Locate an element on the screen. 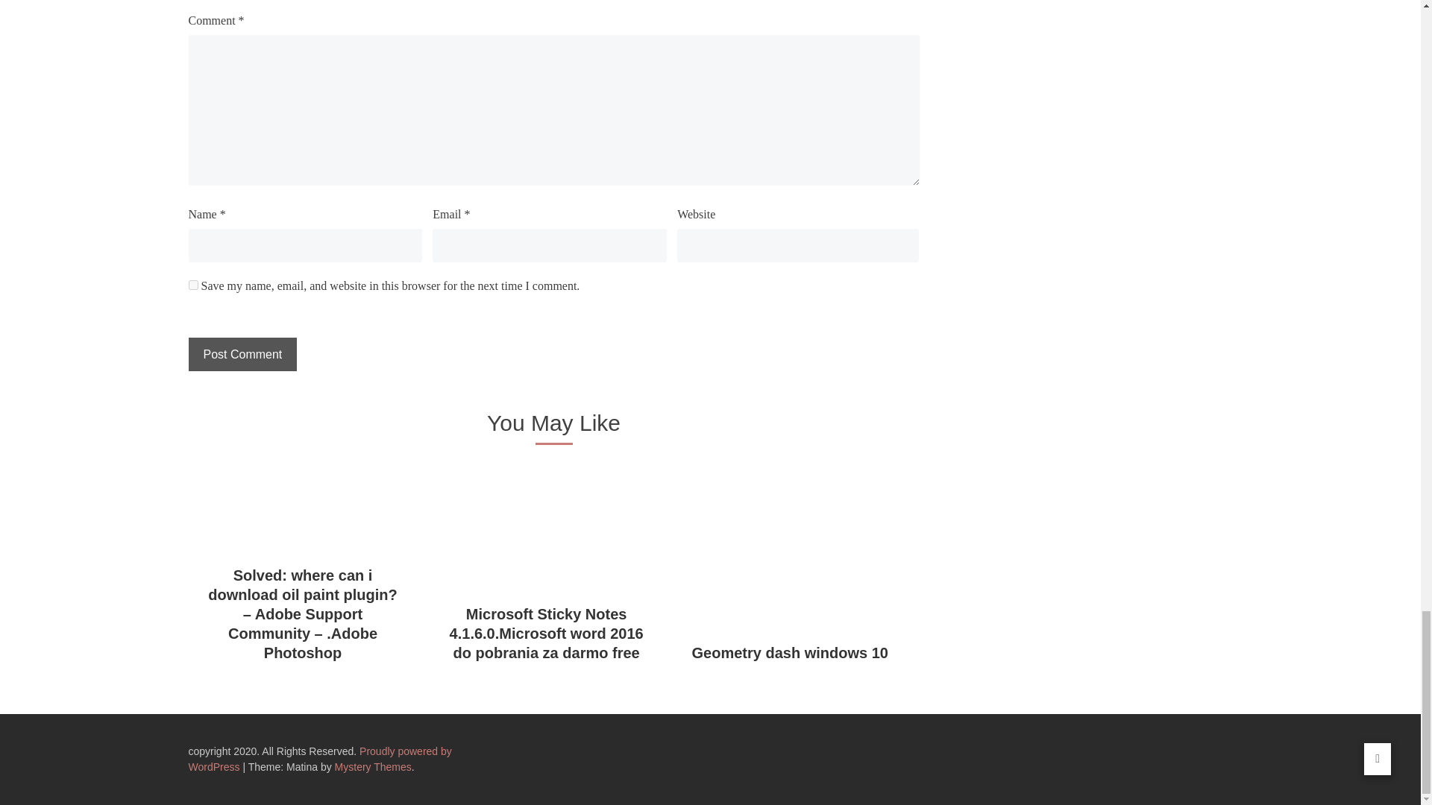 The image size is (1432, 805). yes is located at coordinates (192, 285).